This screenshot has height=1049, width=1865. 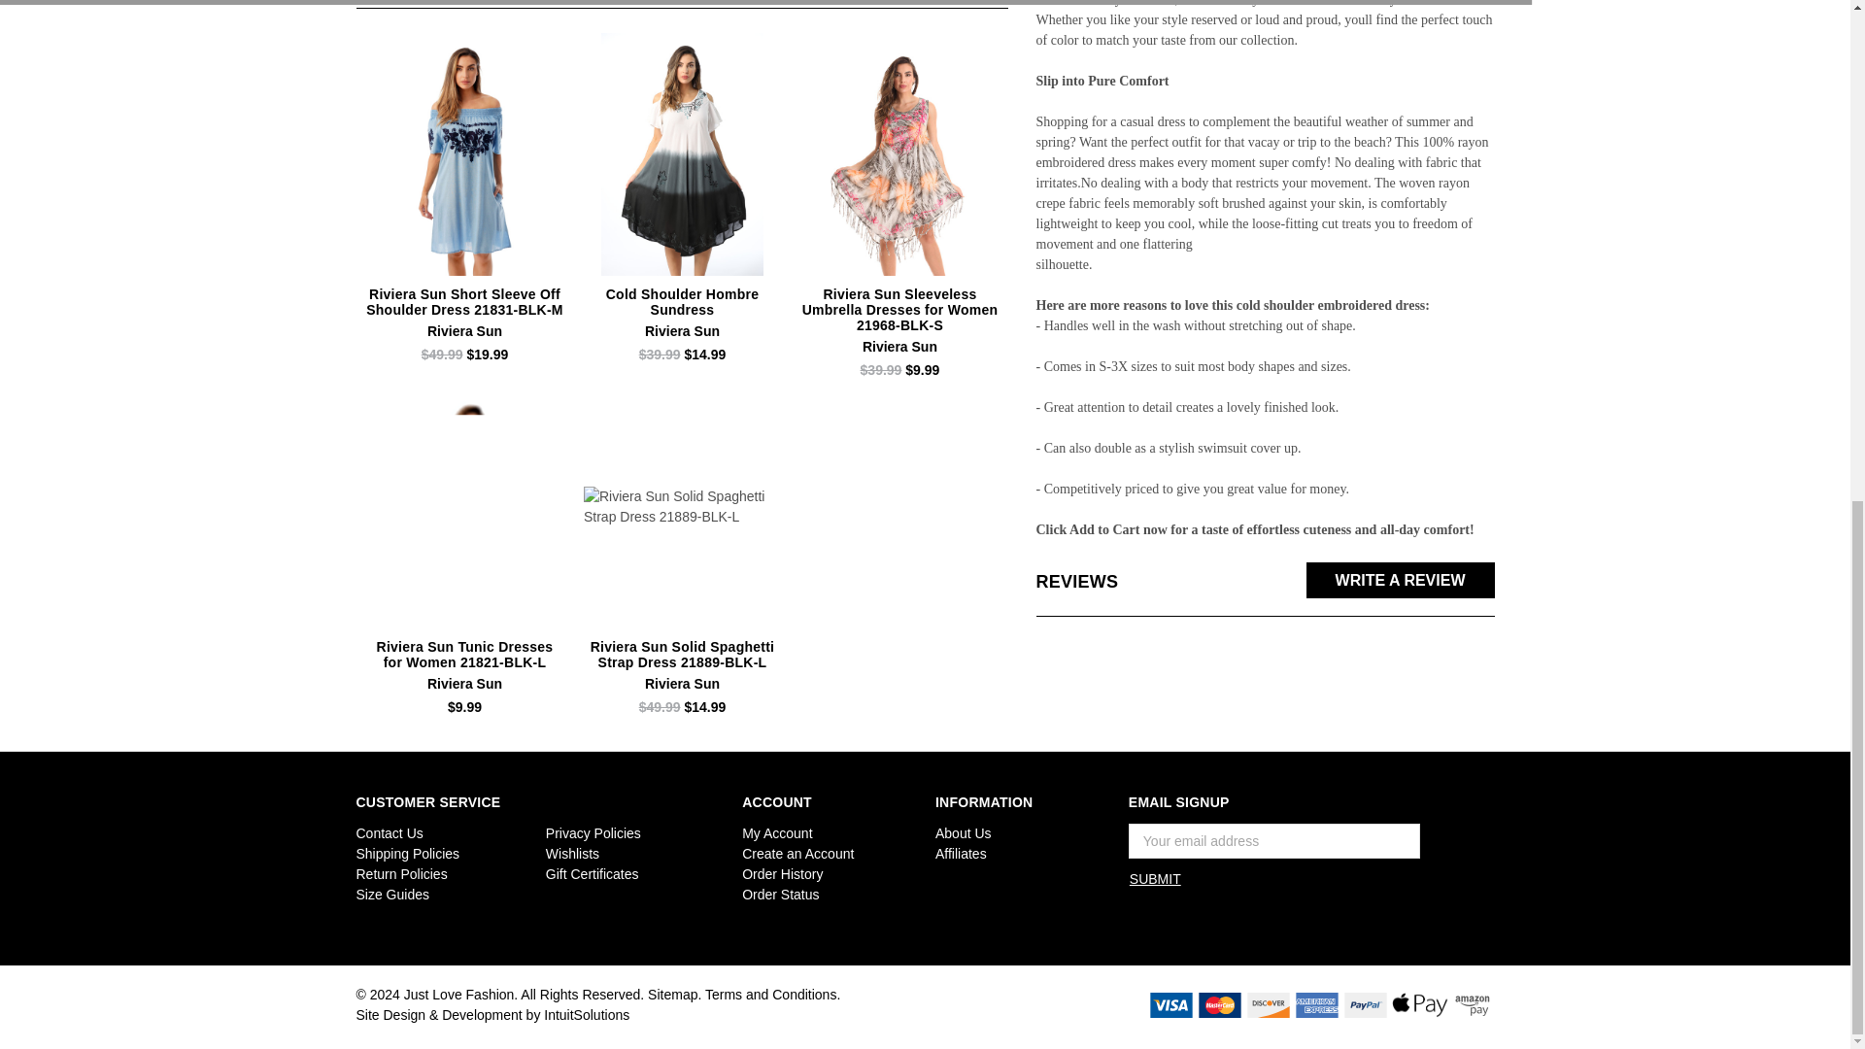 I want to click on We accept Mastercard Mastercard logo, so click(x=1219, y=1004).